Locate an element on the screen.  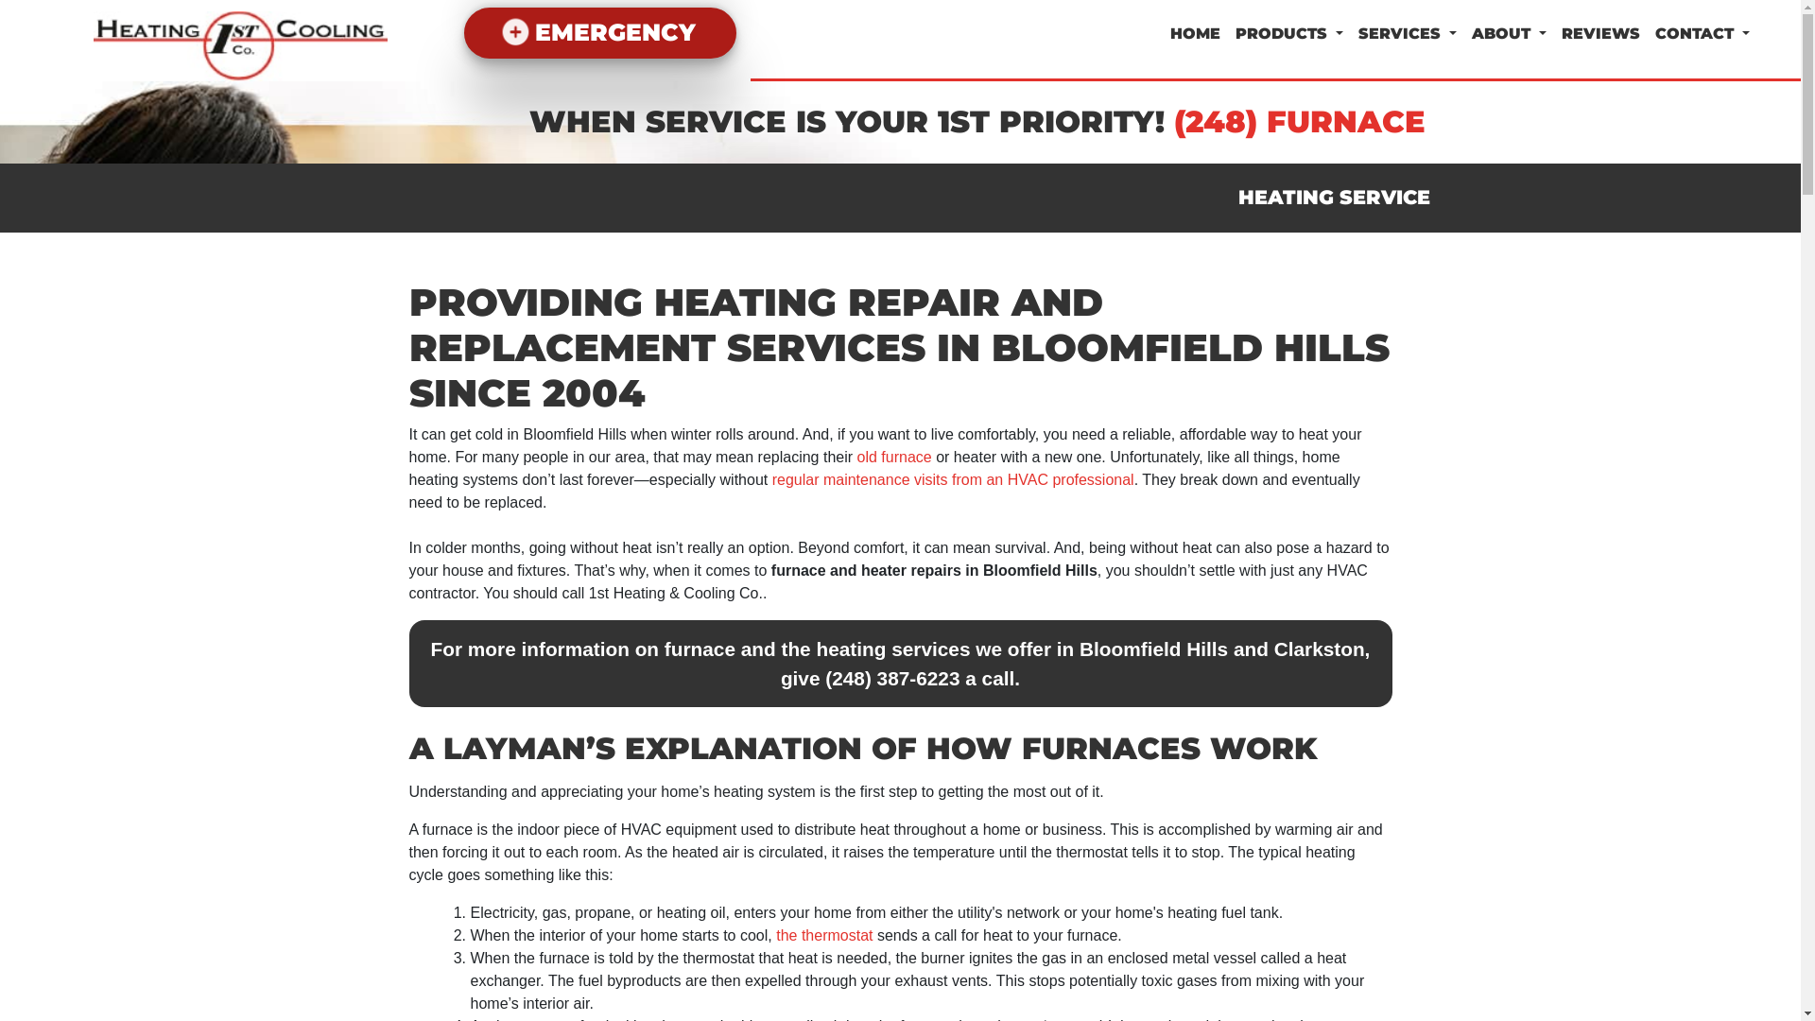
CONTACT is located at coordinates (1703, 34).